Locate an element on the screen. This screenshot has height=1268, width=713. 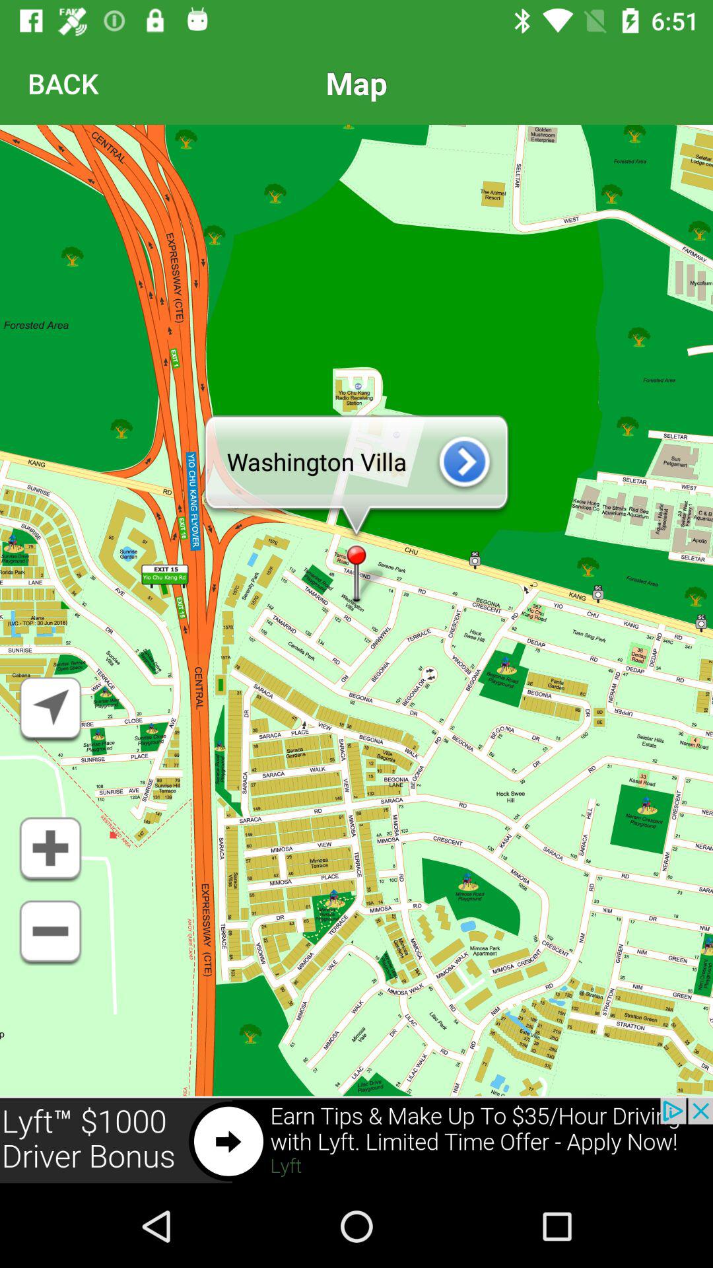
zooms the map out is located at coordinates (50, 933).